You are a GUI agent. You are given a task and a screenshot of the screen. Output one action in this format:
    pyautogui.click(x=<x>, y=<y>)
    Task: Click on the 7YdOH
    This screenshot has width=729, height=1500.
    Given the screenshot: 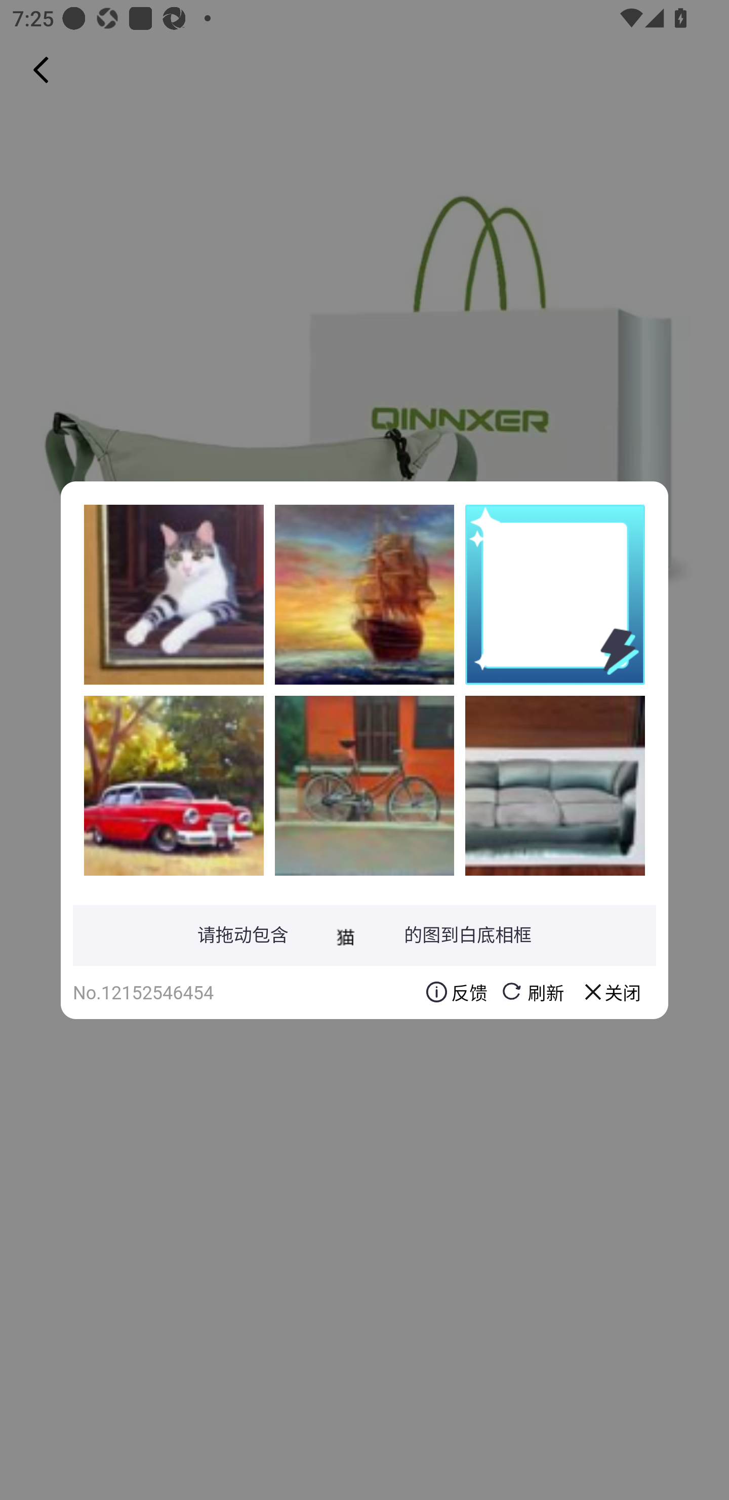 What is the action you would take?
    pyautogui.click(x=174, y=594)
    